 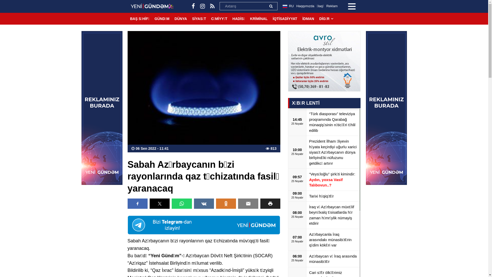 I want to click on !160x600_sol, so click(x=102, y=108).